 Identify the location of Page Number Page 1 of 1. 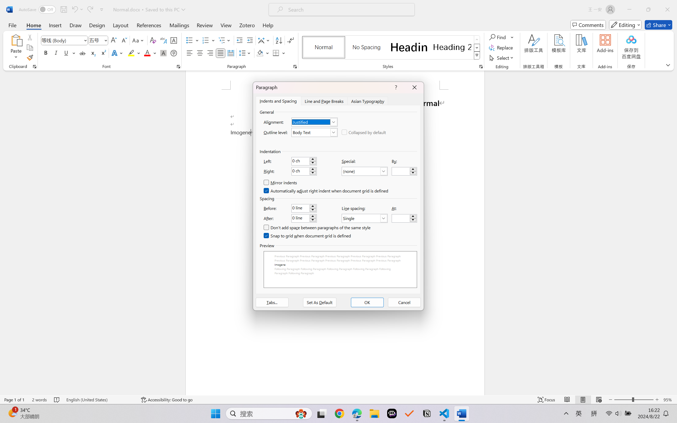
(14, 400).